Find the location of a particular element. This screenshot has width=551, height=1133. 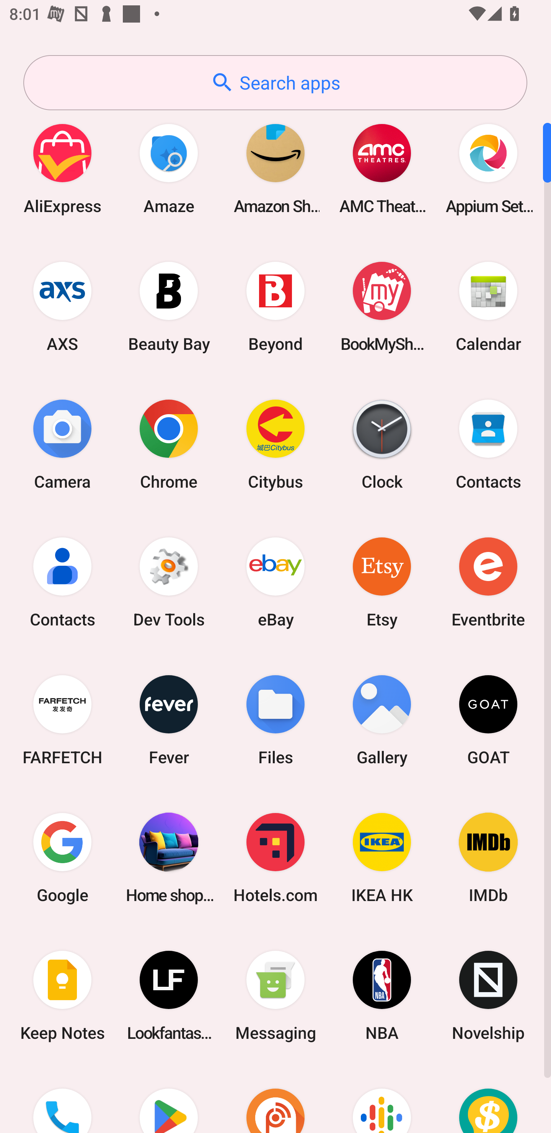

Camera is located at coordinates (62, 444).